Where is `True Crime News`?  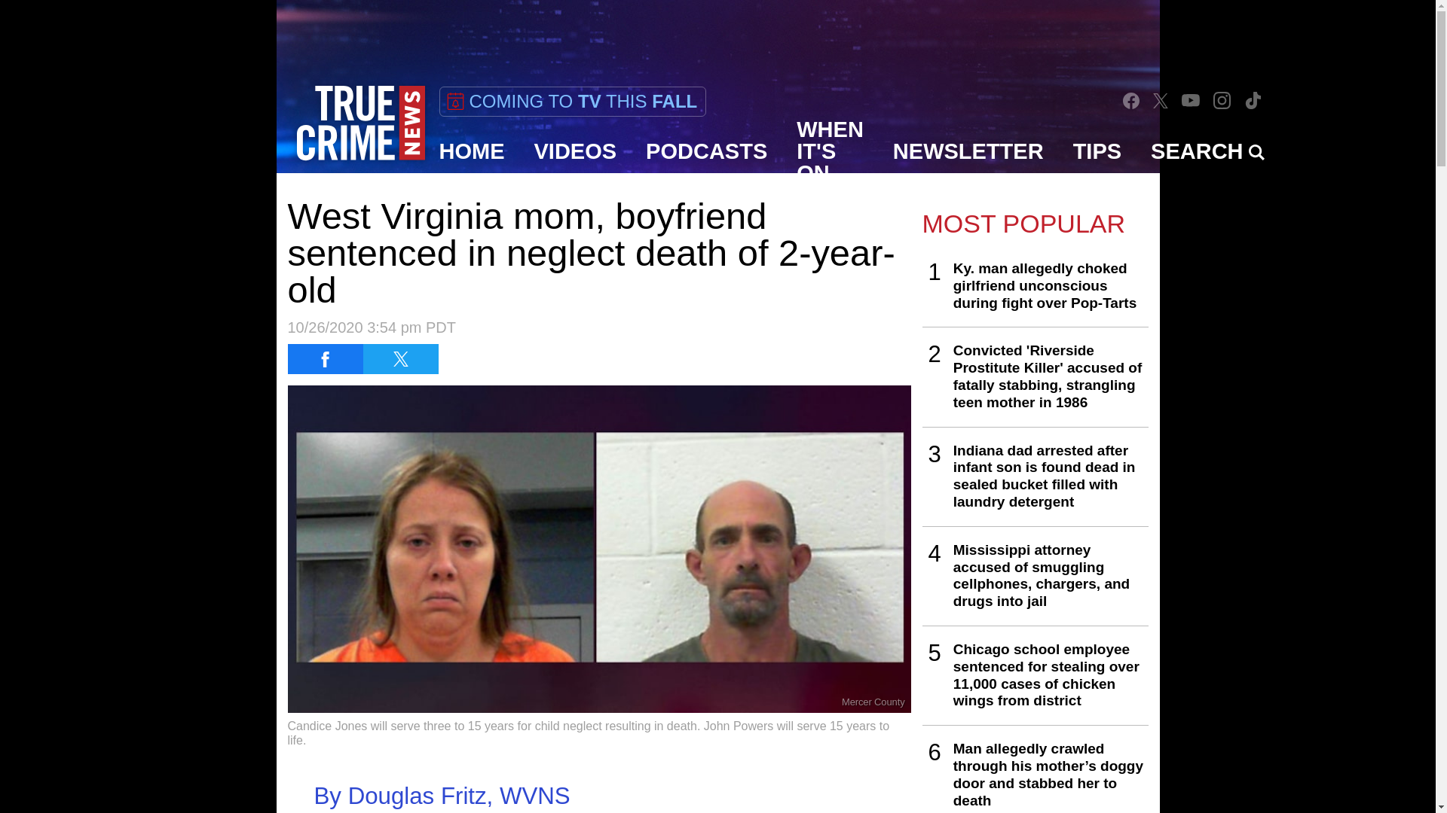
True Crime News is located at coordinates (360, 123).